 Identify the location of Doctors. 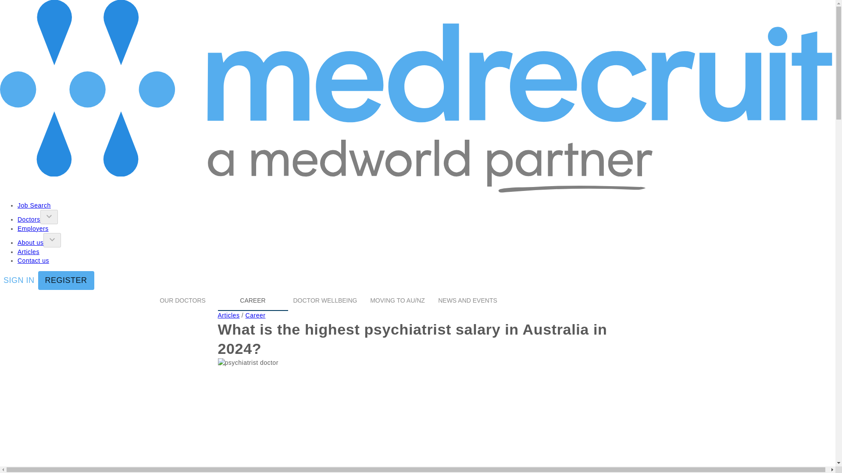
(29, 219).